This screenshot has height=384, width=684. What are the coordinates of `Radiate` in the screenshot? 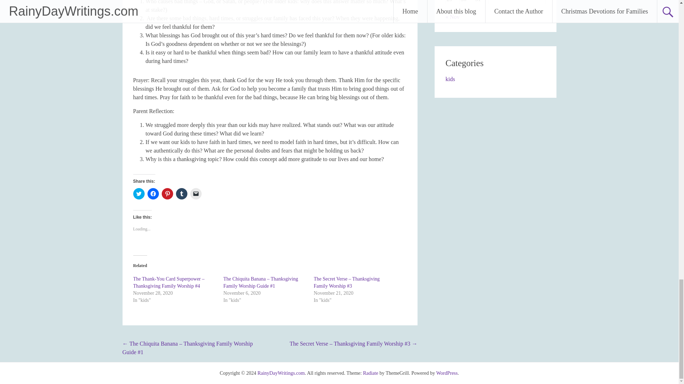 It's located at (370, 373).